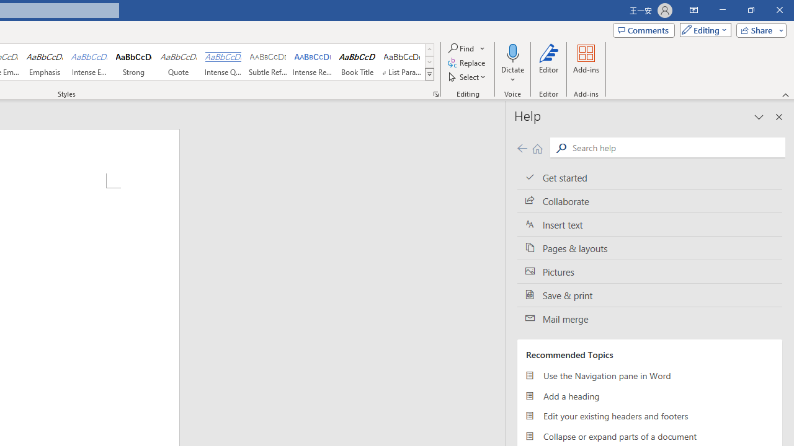  Describe the element at coordinates (649, 248) in the screenshot. I see `Pages & layouts` at that location.